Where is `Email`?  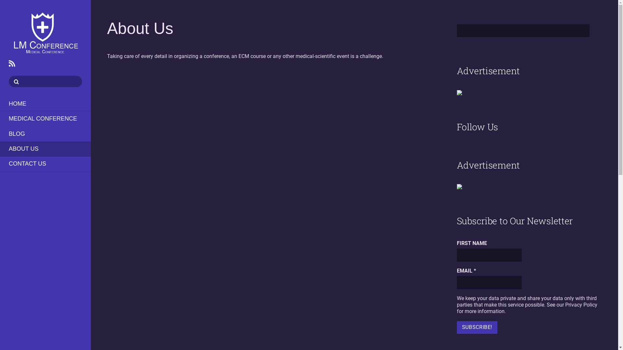
Email is located at coordinates (489, 283).